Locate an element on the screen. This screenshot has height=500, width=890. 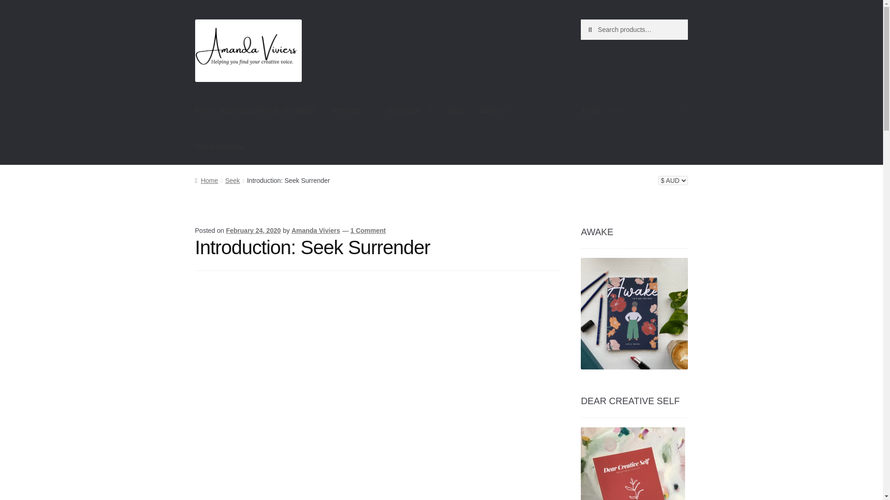
AWAKE is located at coordinates (634, 314).